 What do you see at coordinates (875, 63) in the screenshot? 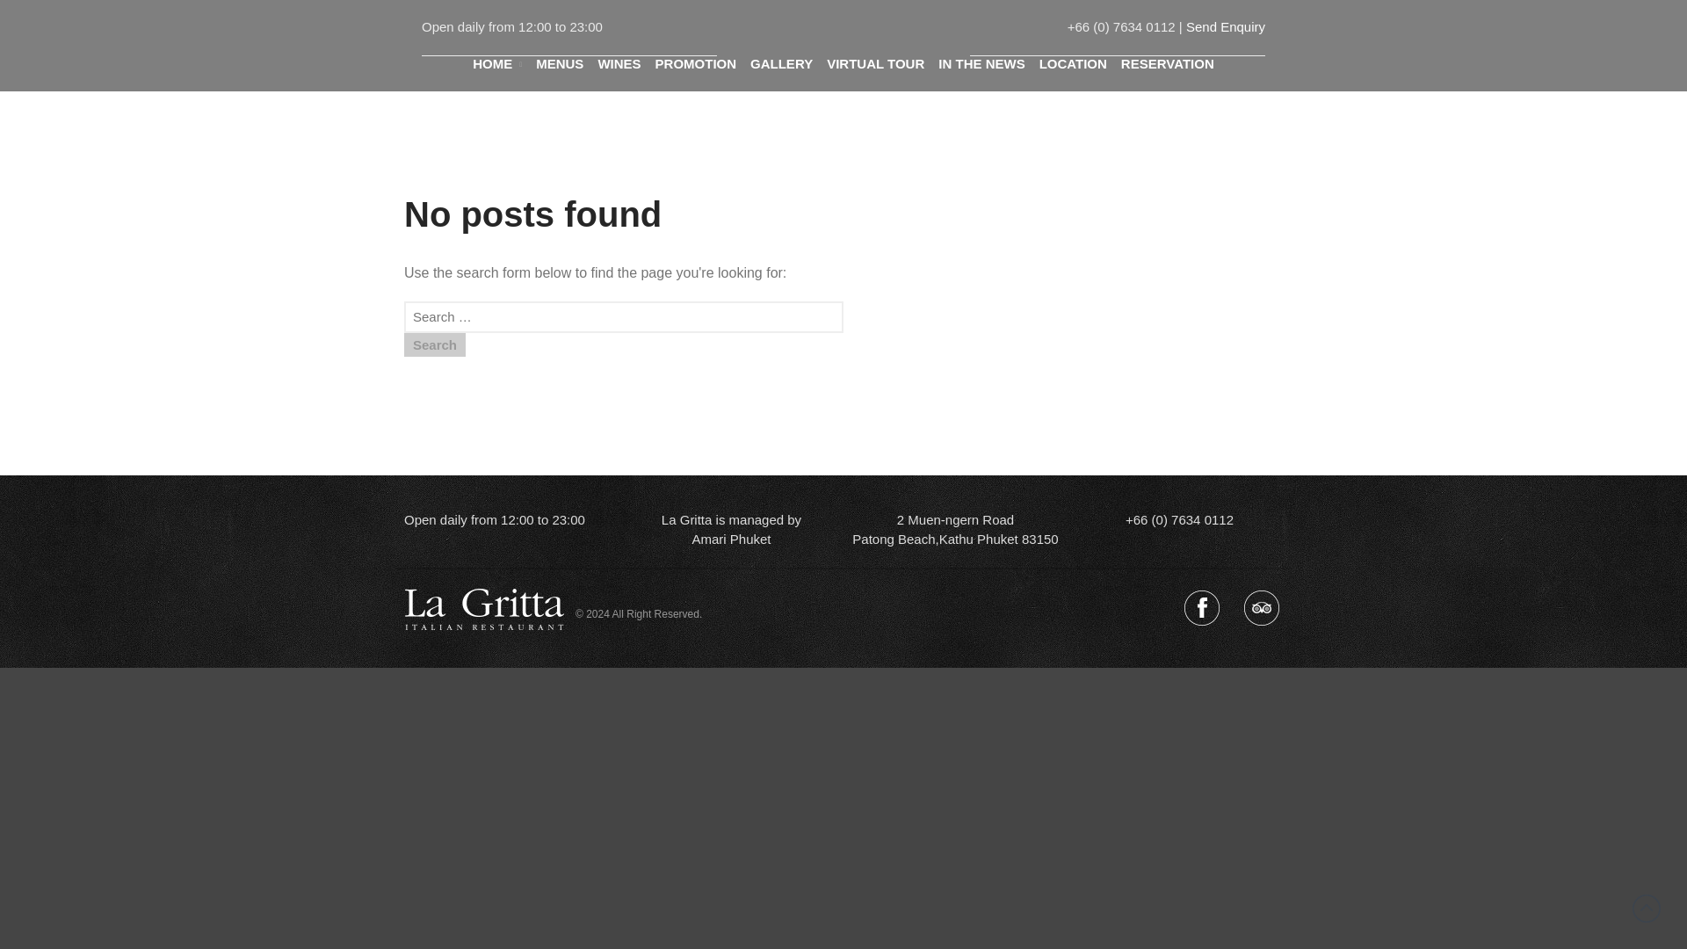
I see `VIRTUAL TOUR` at bounding box center [875, 63].